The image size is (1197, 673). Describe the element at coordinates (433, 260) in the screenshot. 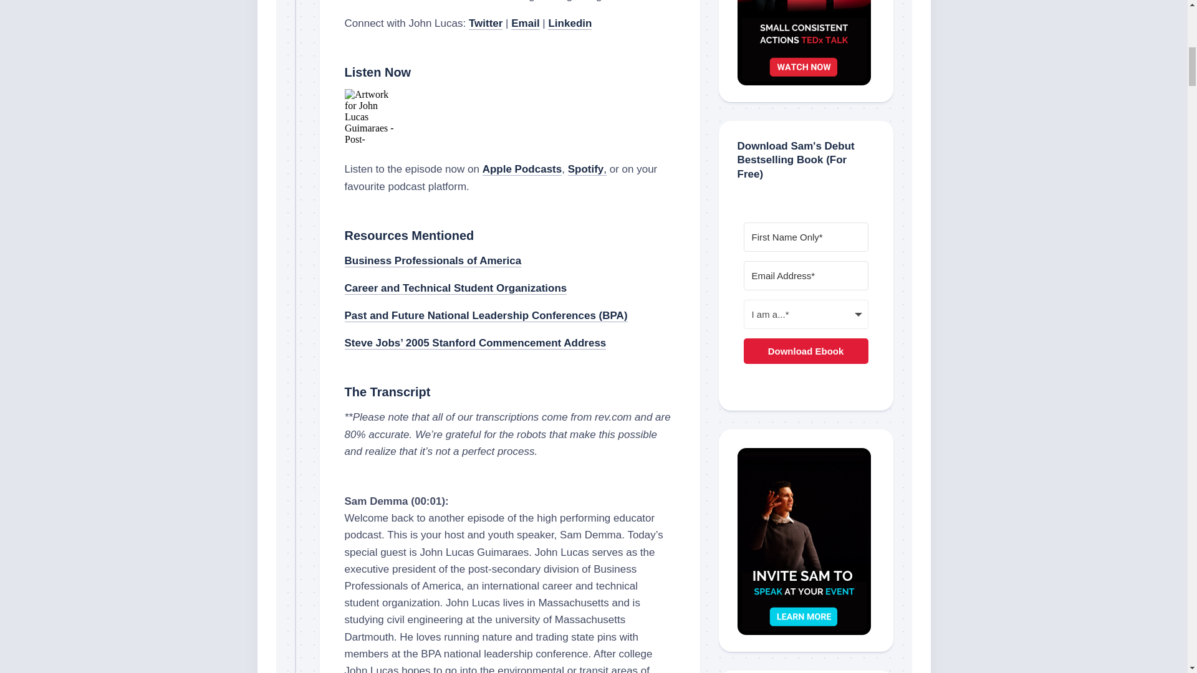

I see `Business Professionals of America` at that location.